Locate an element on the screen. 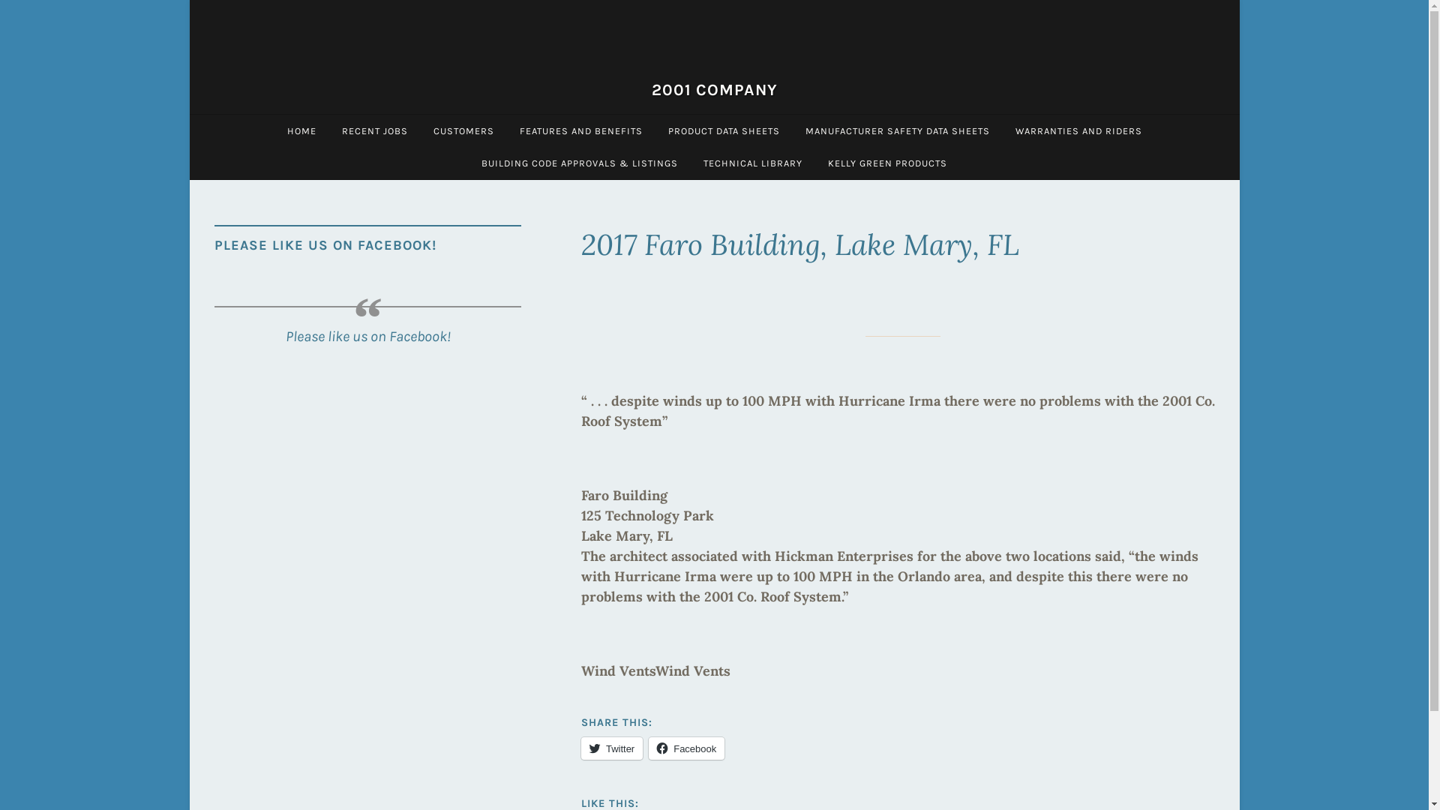 The width and height of the screenshot is (1440, 810). Facebook is located at coordinates (687, 748).